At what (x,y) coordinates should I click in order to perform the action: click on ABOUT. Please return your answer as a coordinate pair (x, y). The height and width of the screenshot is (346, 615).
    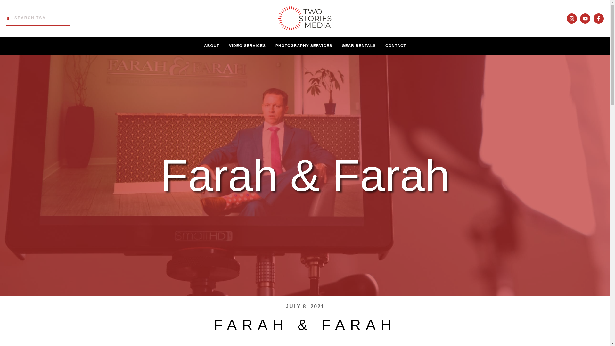
    Looking at the image, I should click on (212, 46).